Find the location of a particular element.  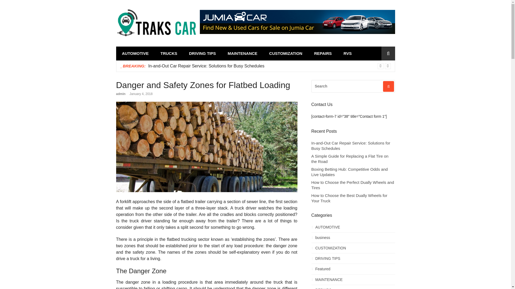

How to Choose the Perfect Dually Wheels and Tires is located at coordinates (353, 185).